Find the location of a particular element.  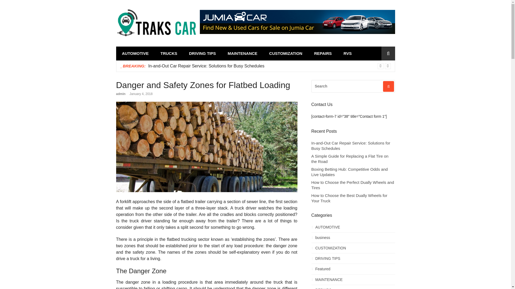

How to Choose the Perfect Dually Wheels and Tires is located at coordinates (353, 185).